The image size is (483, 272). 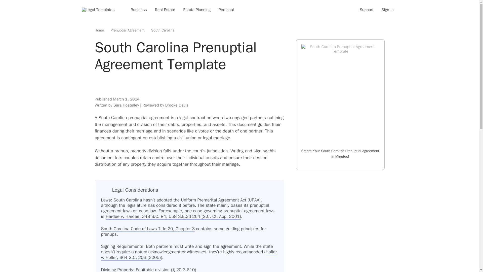 What do you see at coordinates (367, 10) in the screenshot?
I see `Support` at bounding box center [367, 10].